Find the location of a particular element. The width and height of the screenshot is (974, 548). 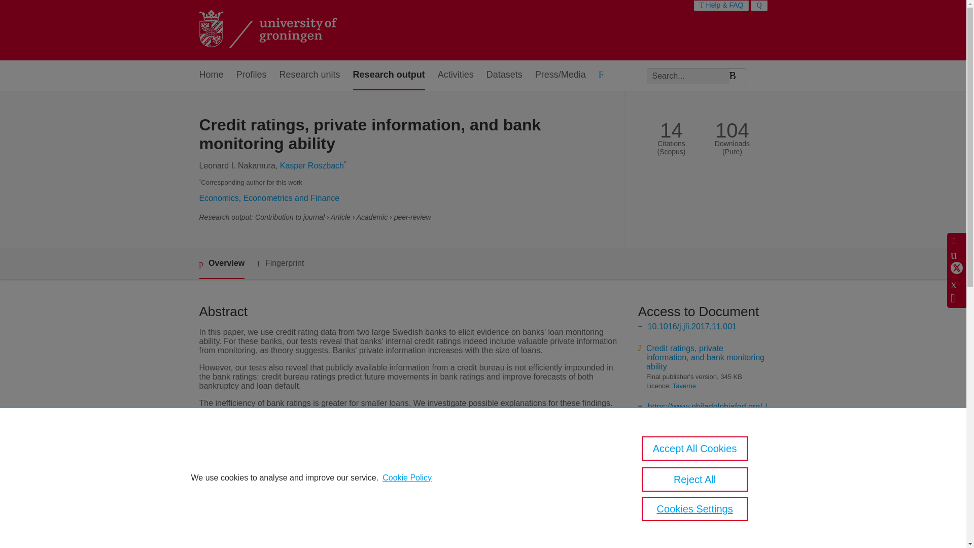

Overview is located at coordinates (221, 264).